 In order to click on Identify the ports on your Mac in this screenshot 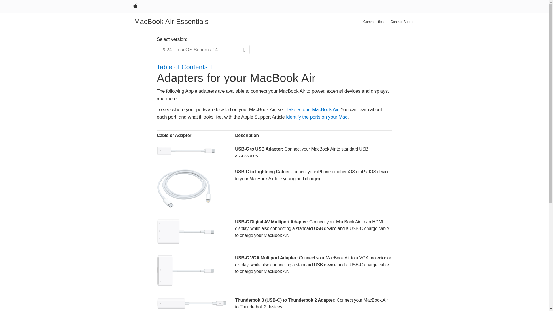, I will do `click(316, 117)`.